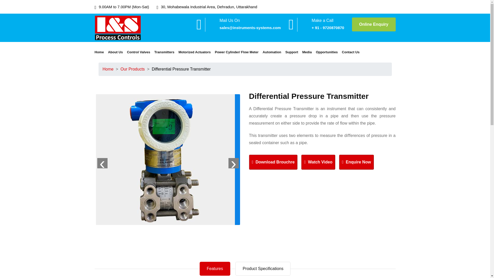 The width and height of the screenshot is (494, 278). Describe the element at coordinates (195, 52) in the screenshot. I see `Motorized Actuators` at that location.